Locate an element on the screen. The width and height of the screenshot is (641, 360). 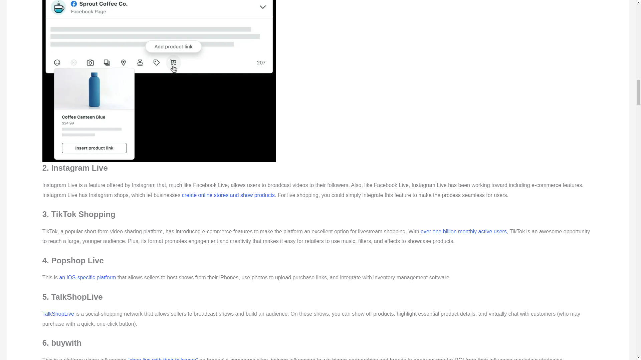
over one billion monthly active users is located at coordinates (463, 231).